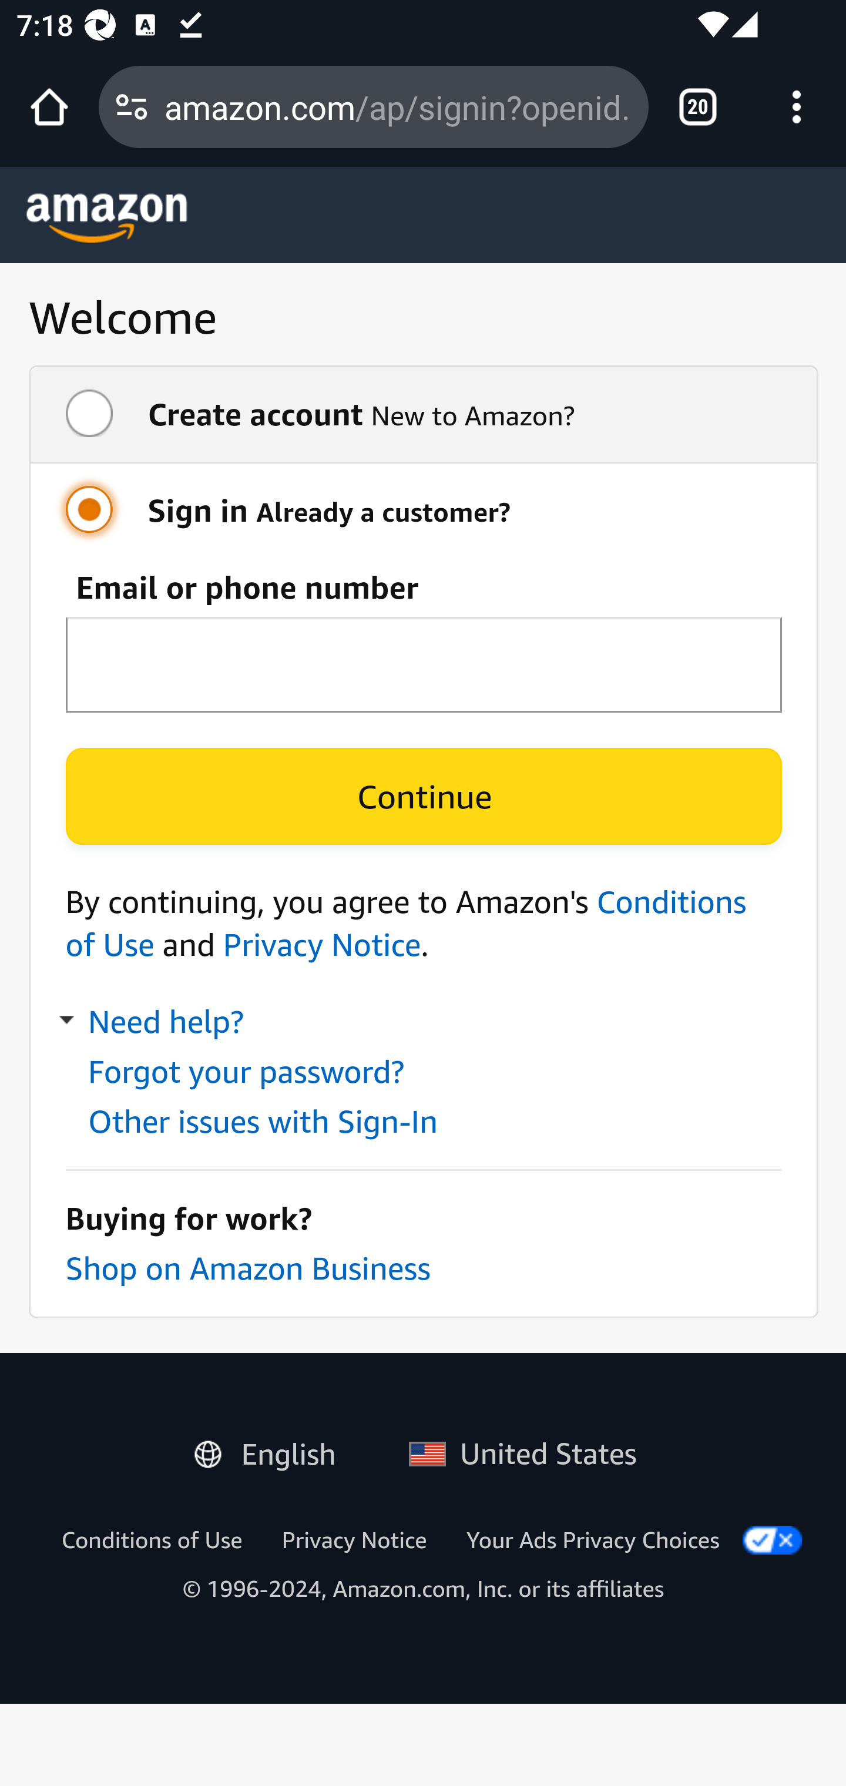 This screenshot has width=846, height=1786. What do you see at coordinates (263, 1121) in the screenshot?
I see `Other issues with Sign-In` at bounding box center [263, 1121].